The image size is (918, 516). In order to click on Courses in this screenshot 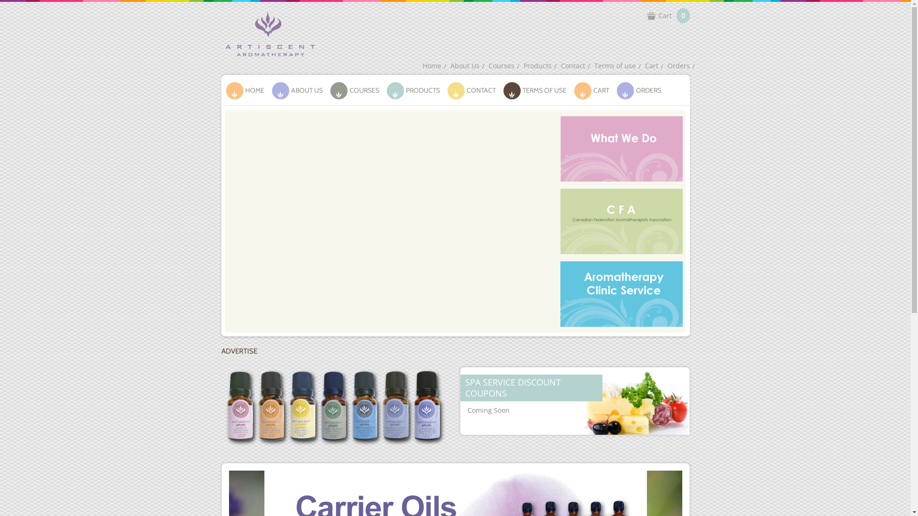, I will do `click(502, 66)`.